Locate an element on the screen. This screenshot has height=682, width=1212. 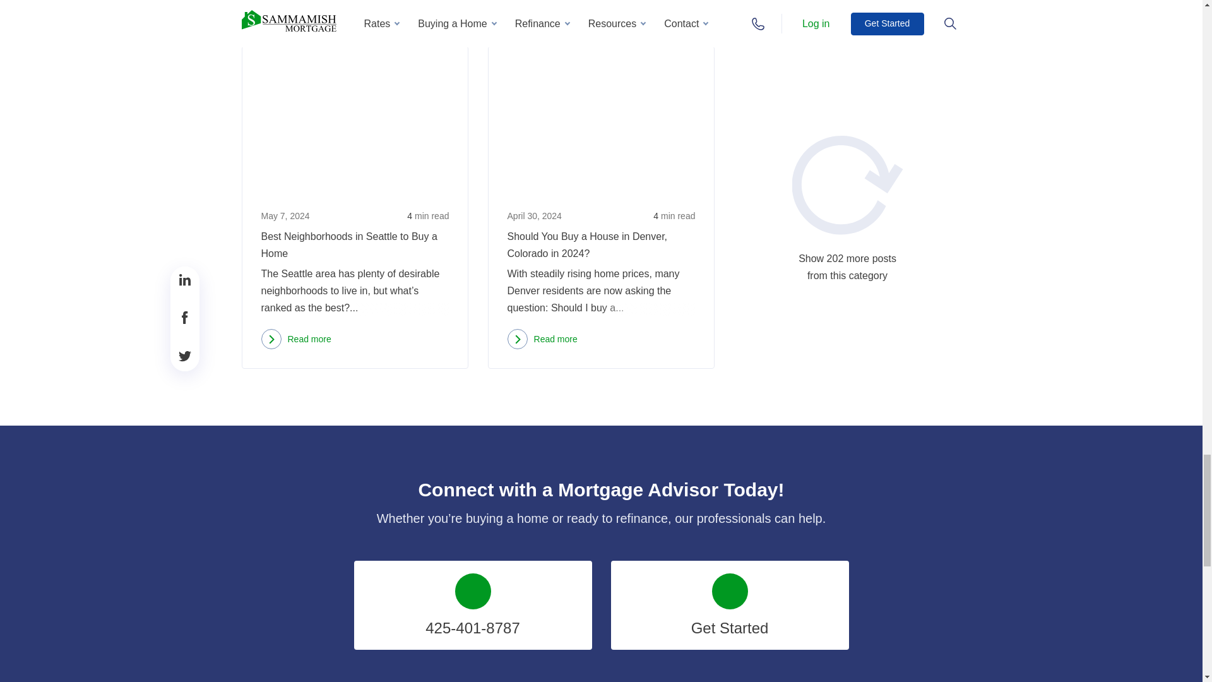
Best Neighborhoods in Seattle to Buy a Home is located at coordinates (355, 116).